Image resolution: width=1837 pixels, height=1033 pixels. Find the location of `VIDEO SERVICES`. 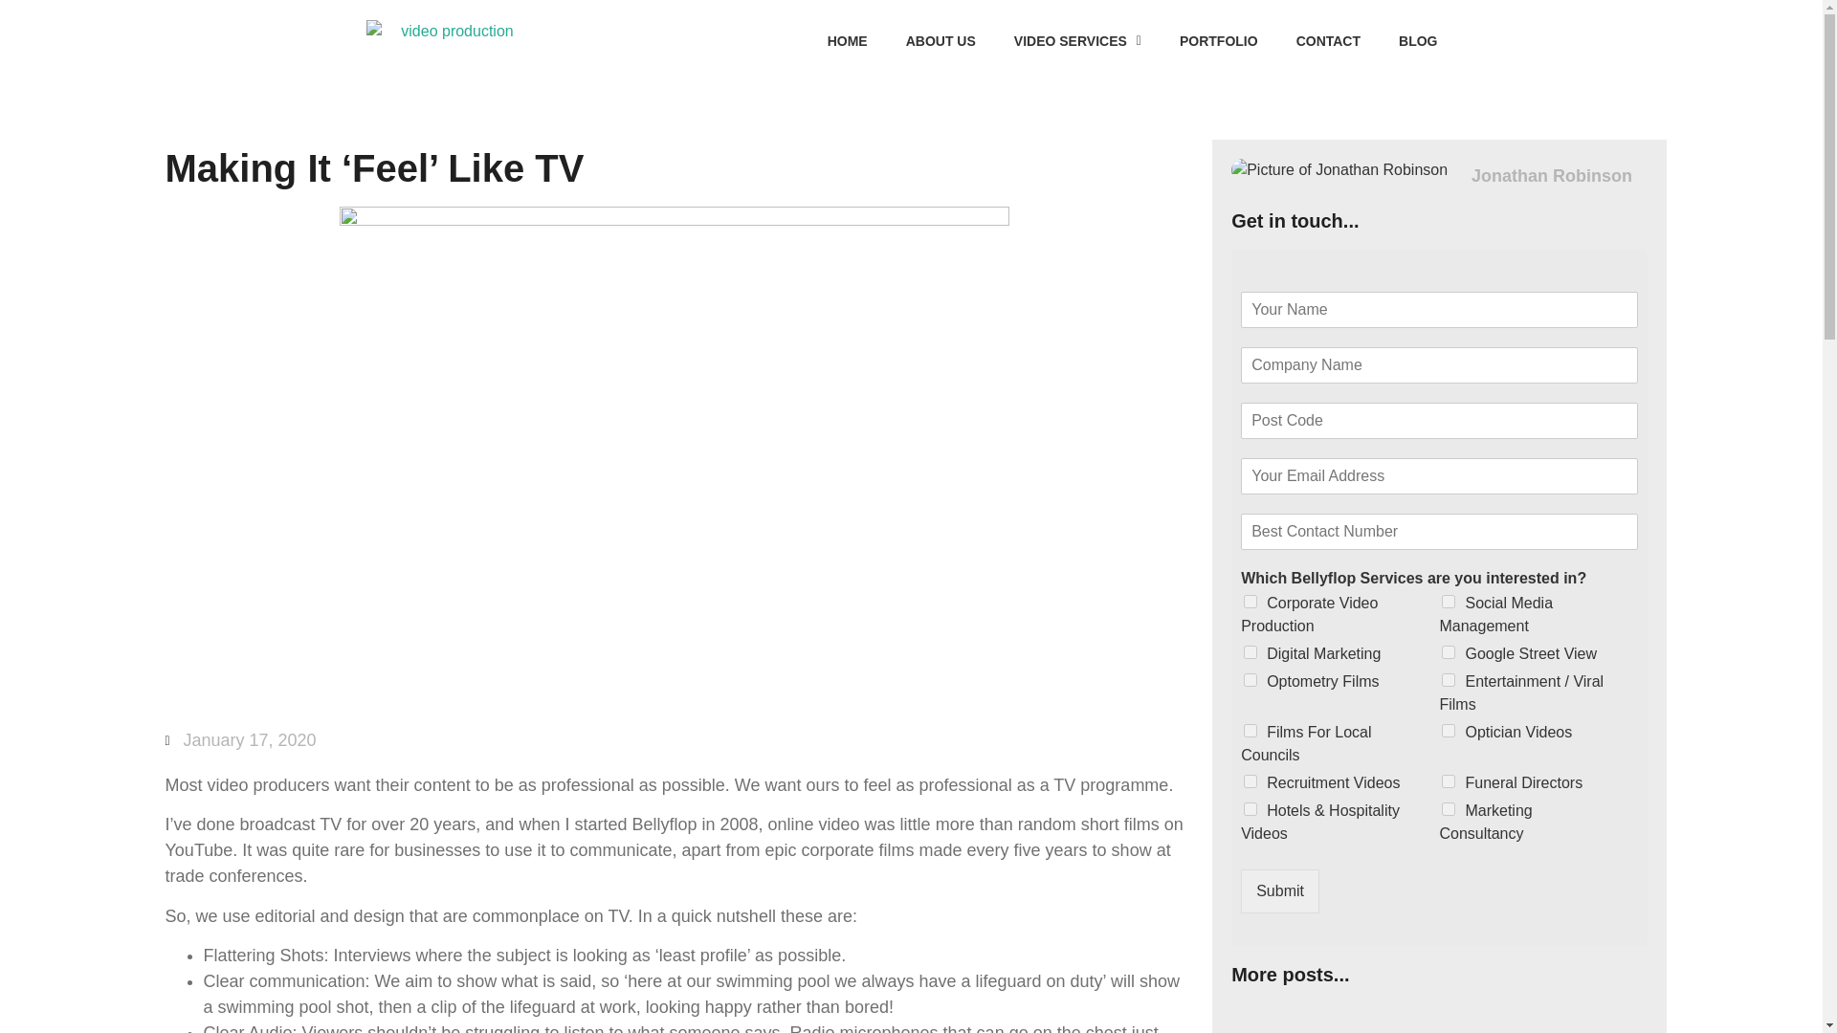

VIDEO SERVICES is located at coordinates (1077, 40).